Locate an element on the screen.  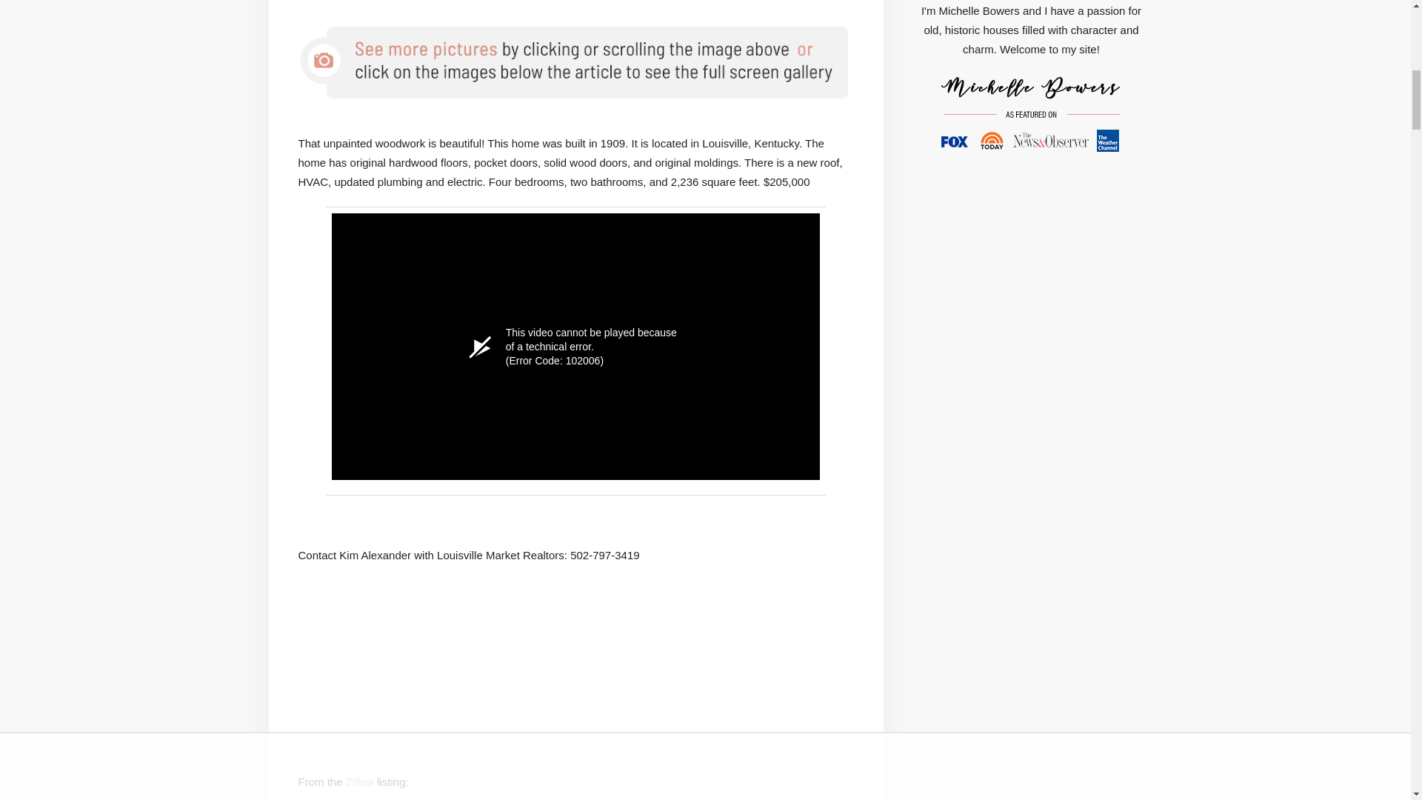
Zillow is located at coordinates (359, 781).